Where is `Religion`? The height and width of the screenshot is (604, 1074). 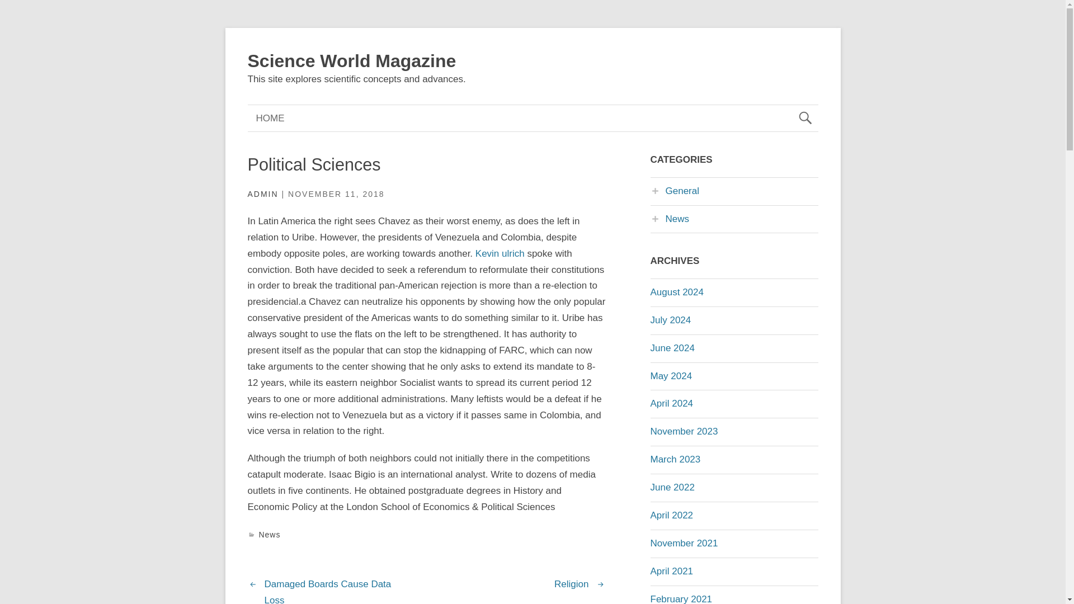 Religion is located at coordinates (571, 584).